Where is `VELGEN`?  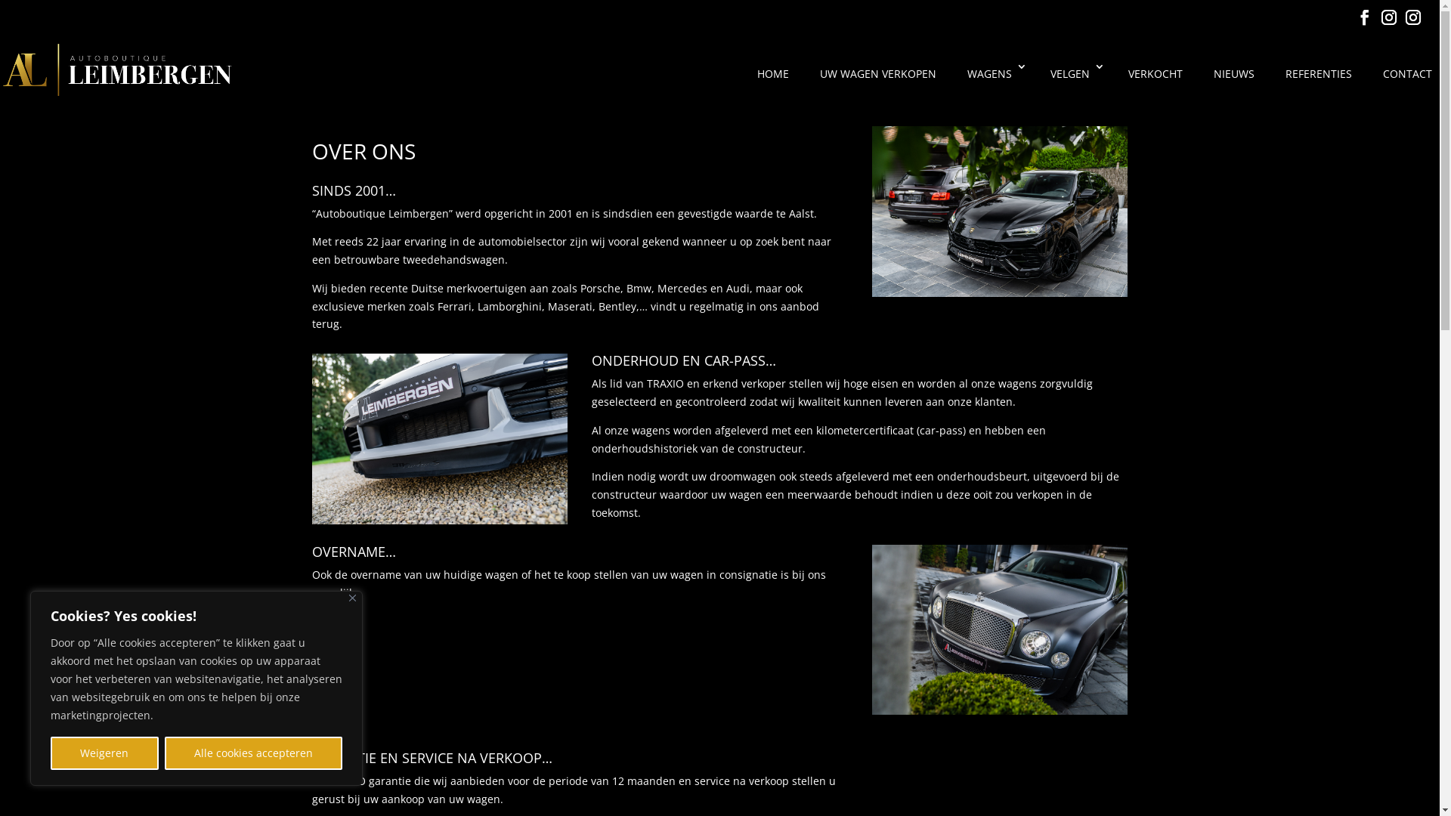 VELGEN is located at coordinates (1072, 83).